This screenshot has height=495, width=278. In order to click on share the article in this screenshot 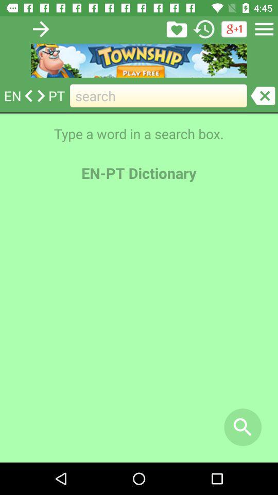, I will do `click(177, 29)`.